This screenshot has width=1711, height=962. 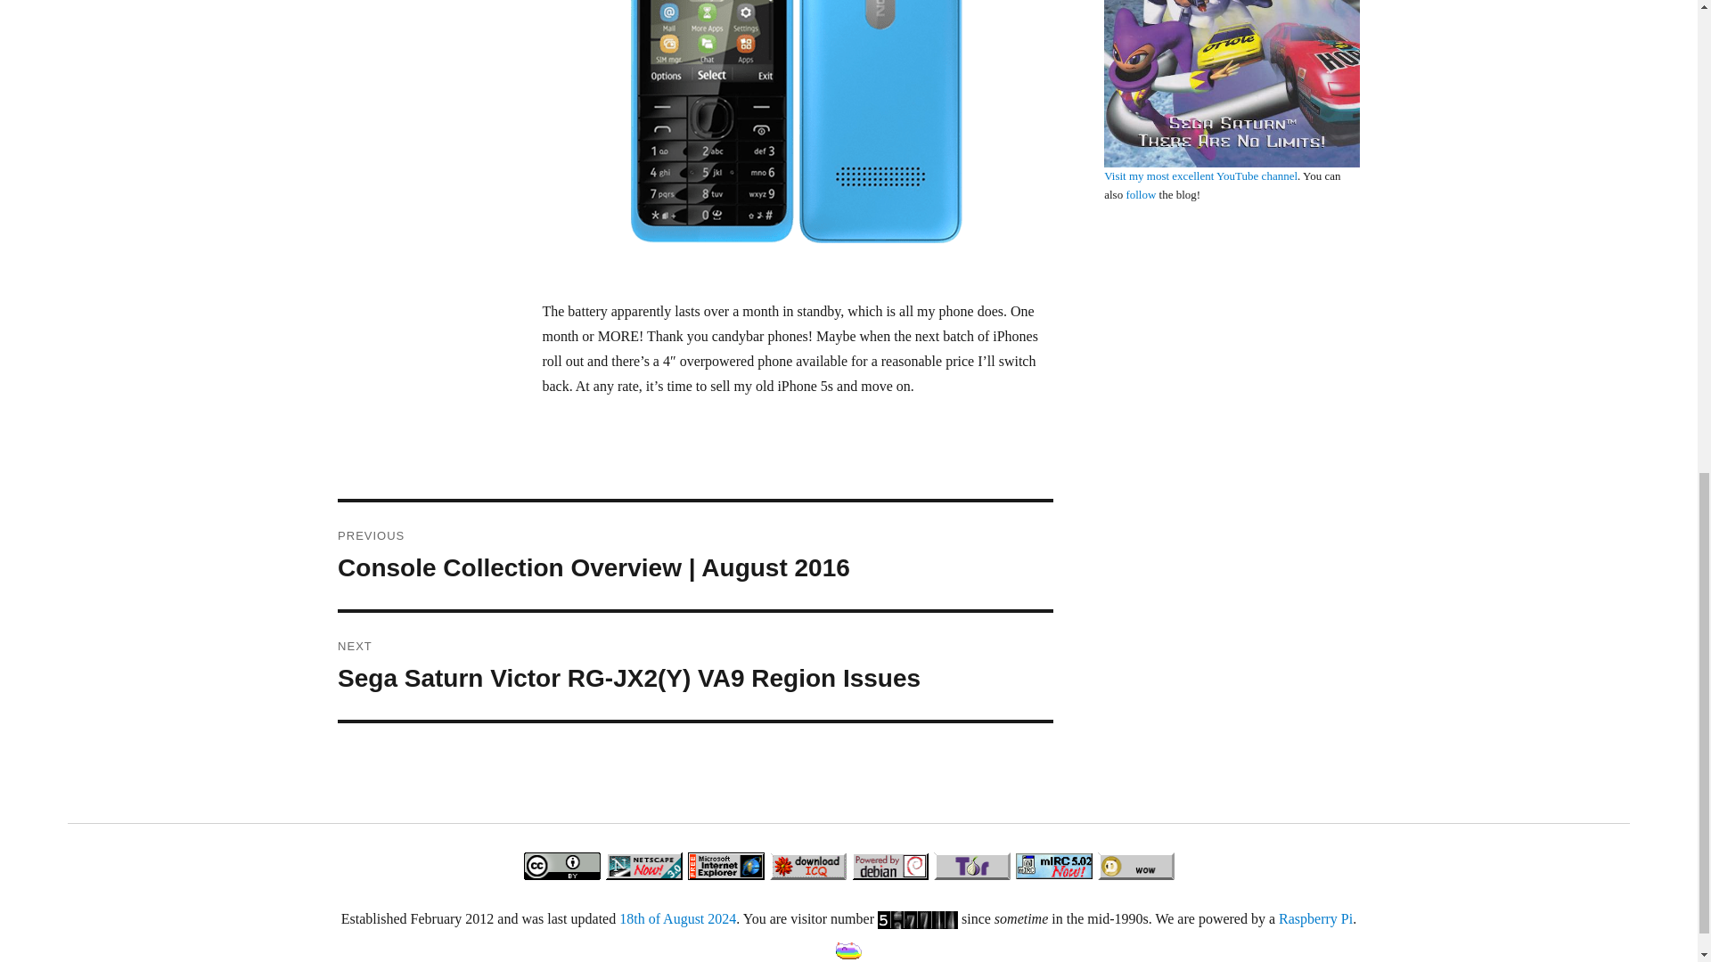 I want to click on mIRC for all!, so click(x=1053, y=866).